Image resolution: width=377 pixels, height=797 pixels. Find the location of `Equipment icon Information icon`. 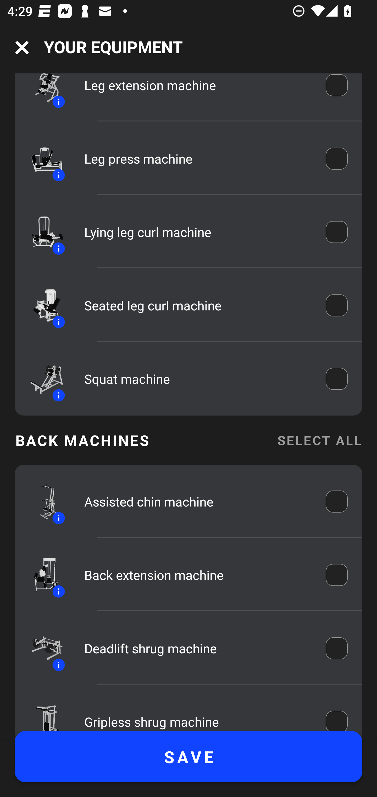

Equipment icon Information icon is located at coordinates (42, 379).